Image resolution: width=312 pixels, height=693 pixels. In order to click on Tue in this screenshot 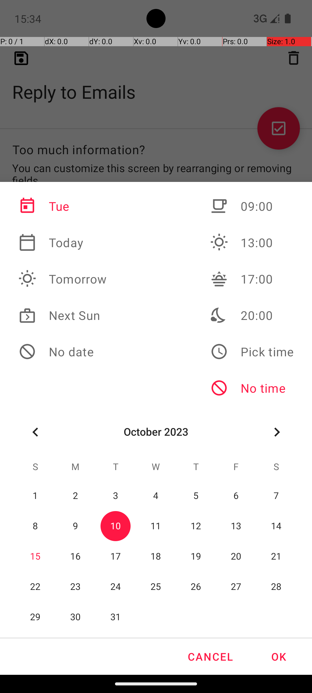, I will do `click(63, 206)`.